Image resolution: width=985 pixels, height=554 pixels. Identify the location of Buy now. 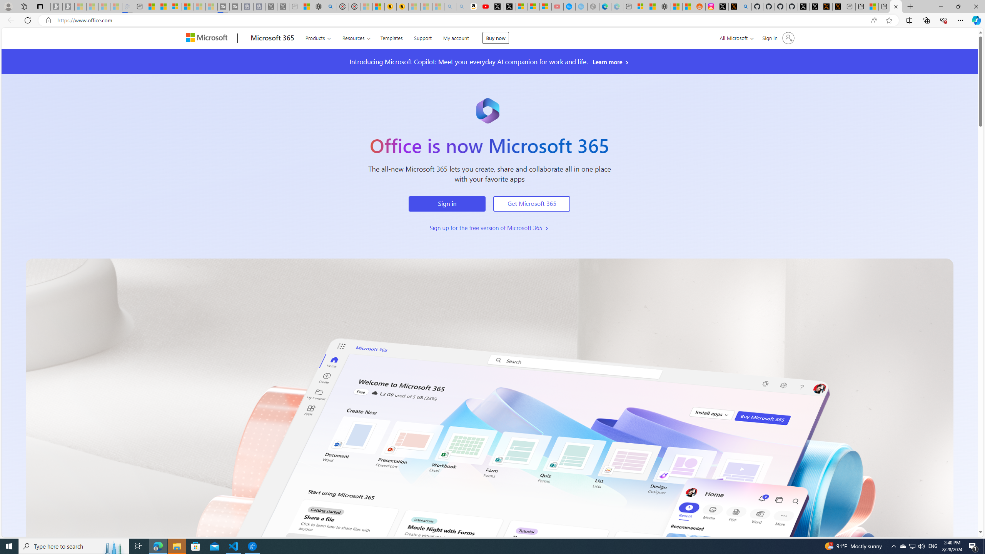
(496, 38).